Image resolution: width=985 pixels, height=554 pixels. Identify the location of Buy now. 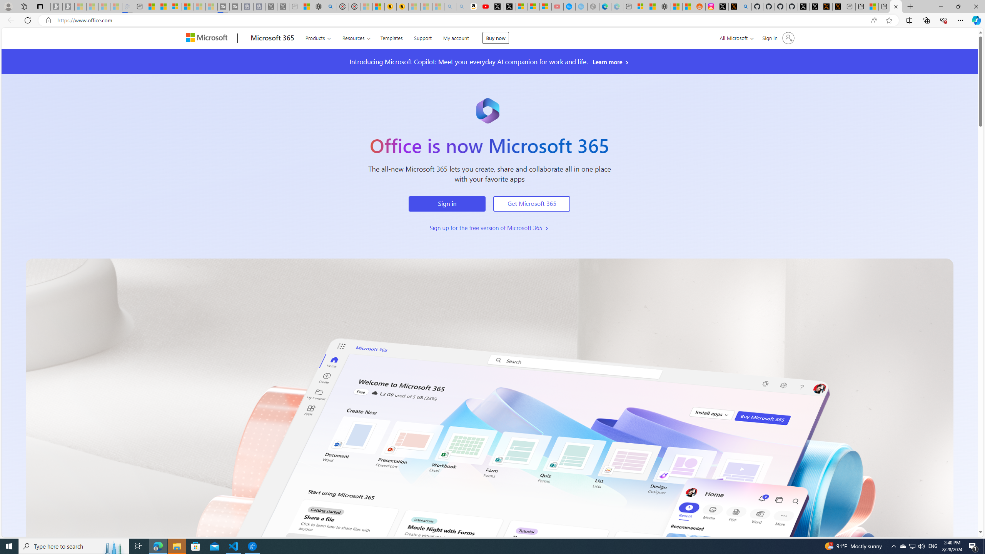
(496, 38).